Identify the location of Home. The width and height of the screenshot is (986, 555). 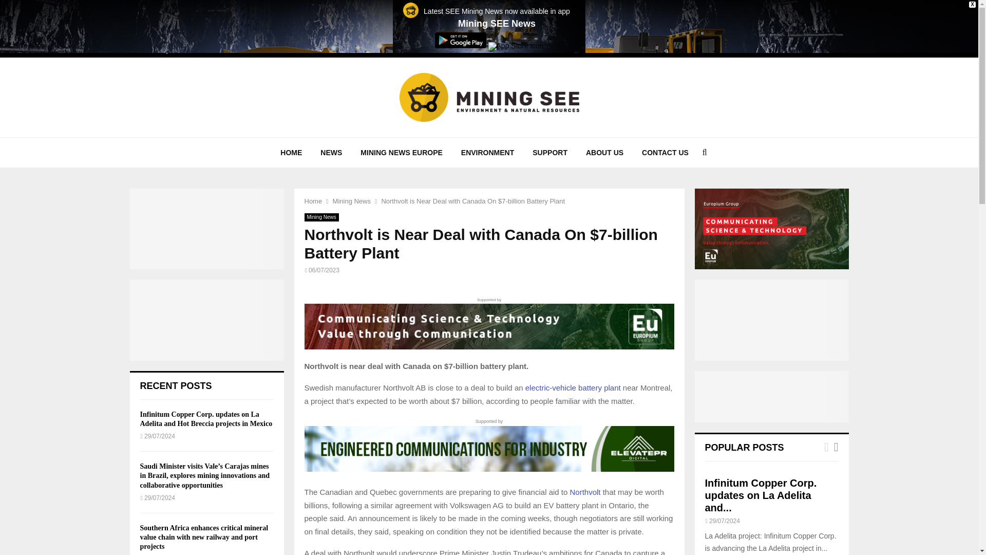
(313, 201).